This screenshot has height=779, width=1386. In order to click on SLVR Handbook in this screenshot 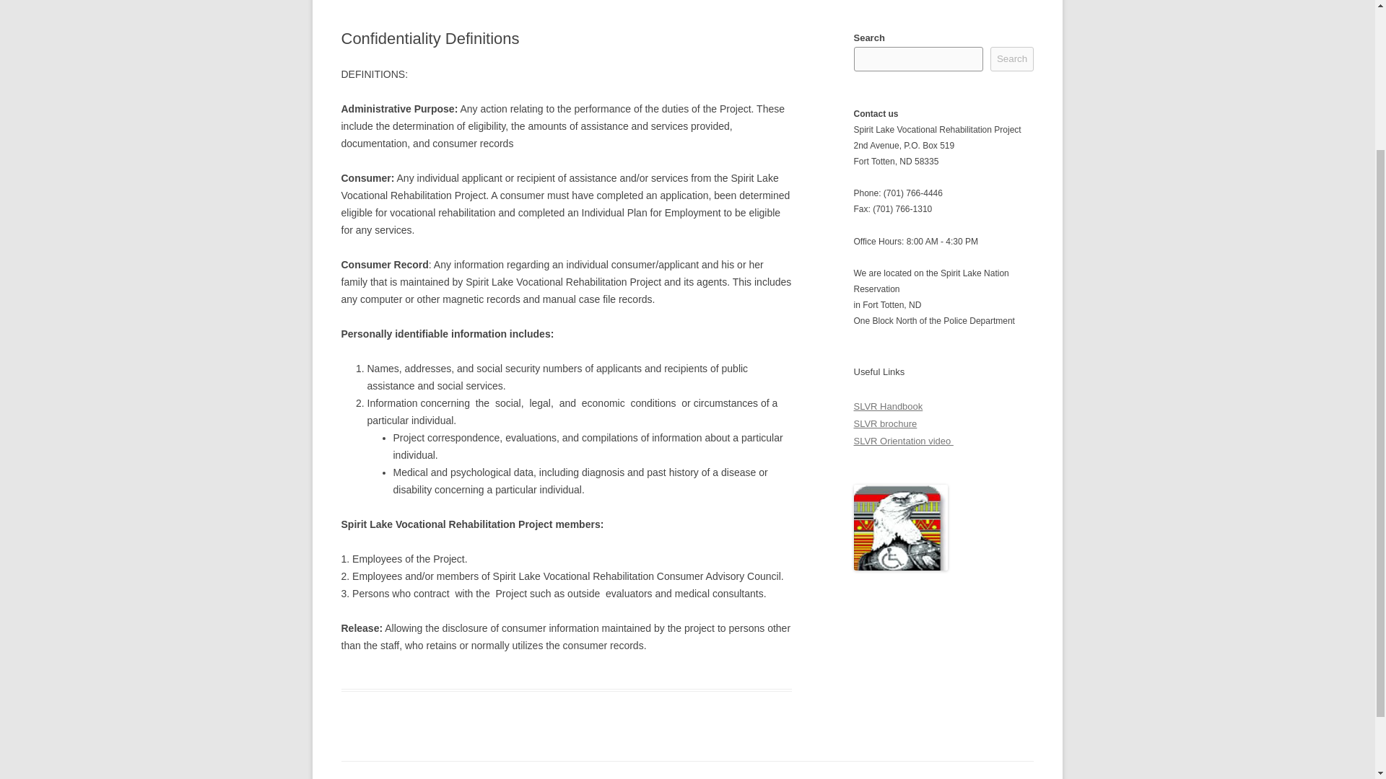, I will do `click(888, 407)`.